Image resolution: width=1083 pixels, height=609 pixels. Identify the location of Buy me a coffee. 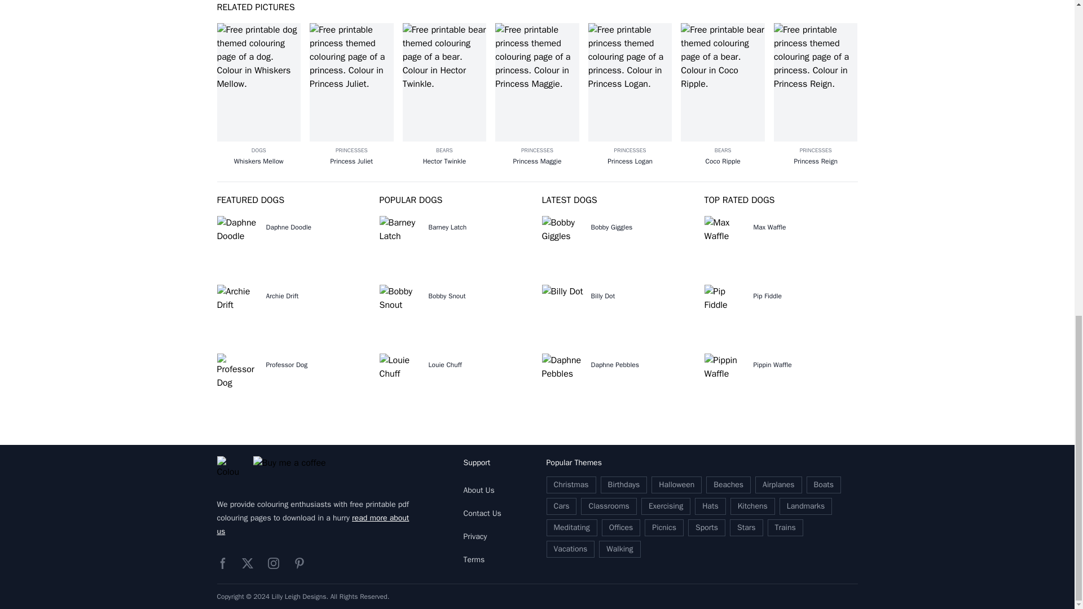
(294, 468).